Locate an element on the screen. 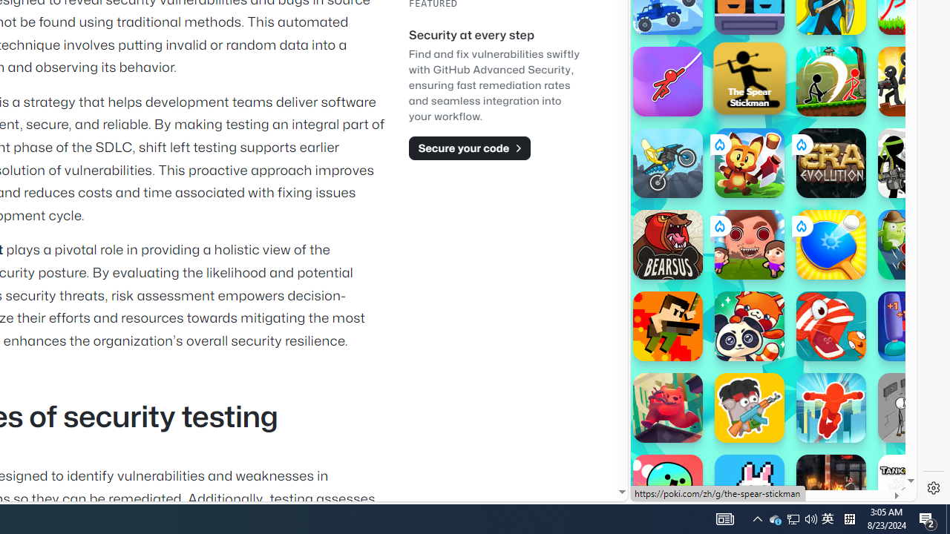 This screenshot has height=534, width=950. Combat Reloaded Combat Reloaded poki.com is located at coordinates (810, 182).